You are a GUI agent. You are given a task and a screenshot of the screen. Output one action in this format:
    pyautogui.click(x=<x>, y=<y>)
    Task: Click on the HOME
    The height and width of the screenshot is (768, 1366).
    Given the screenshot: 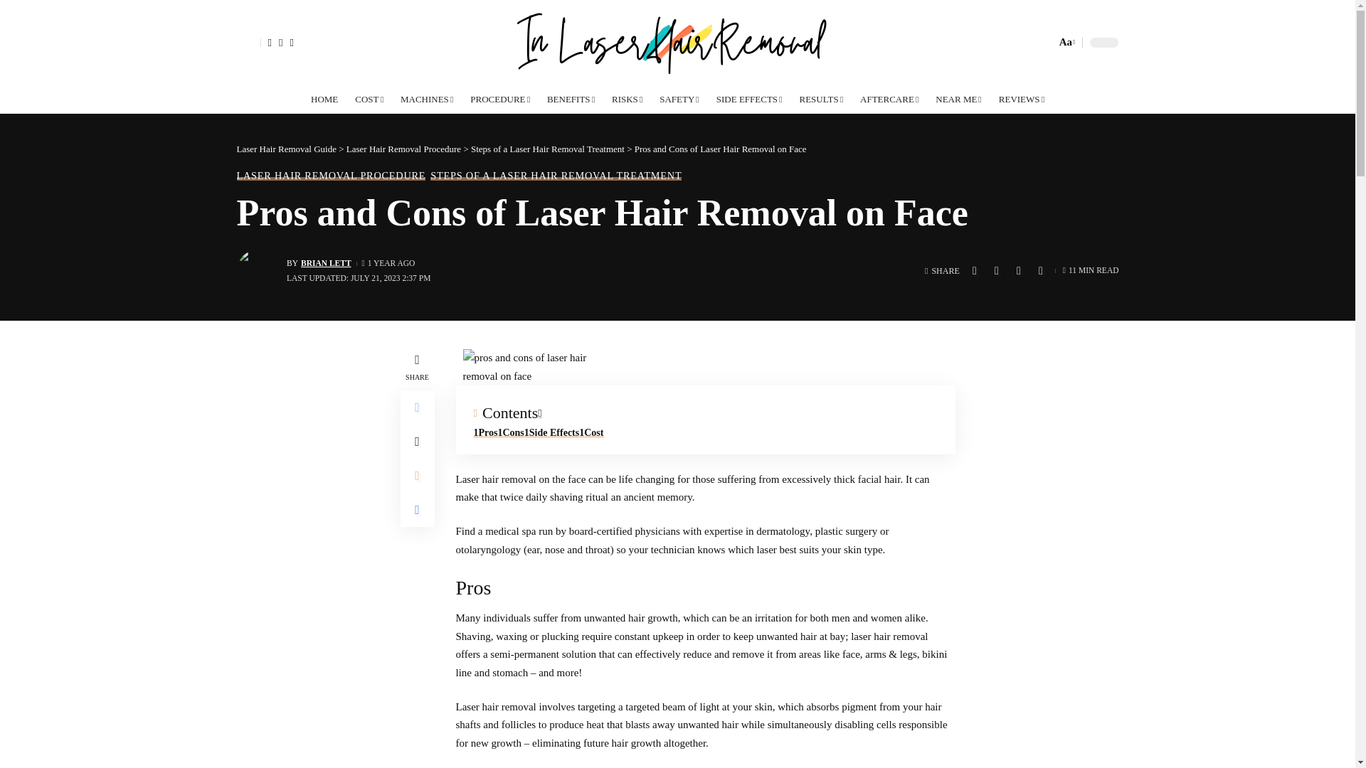 What is the action you would take?
    pyautogui.click(x=324, y=99)
    